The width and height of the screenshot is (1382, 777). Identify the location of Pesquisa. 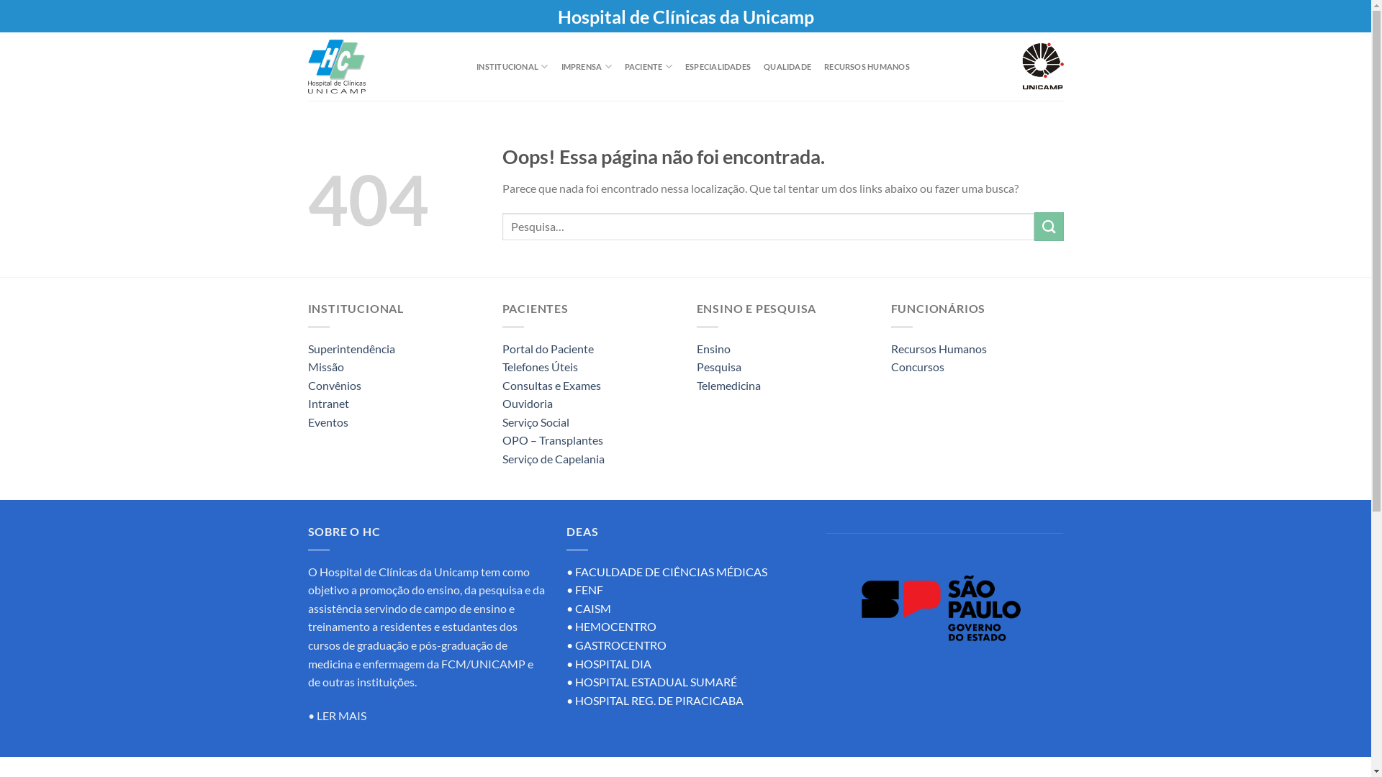
(719, 367).